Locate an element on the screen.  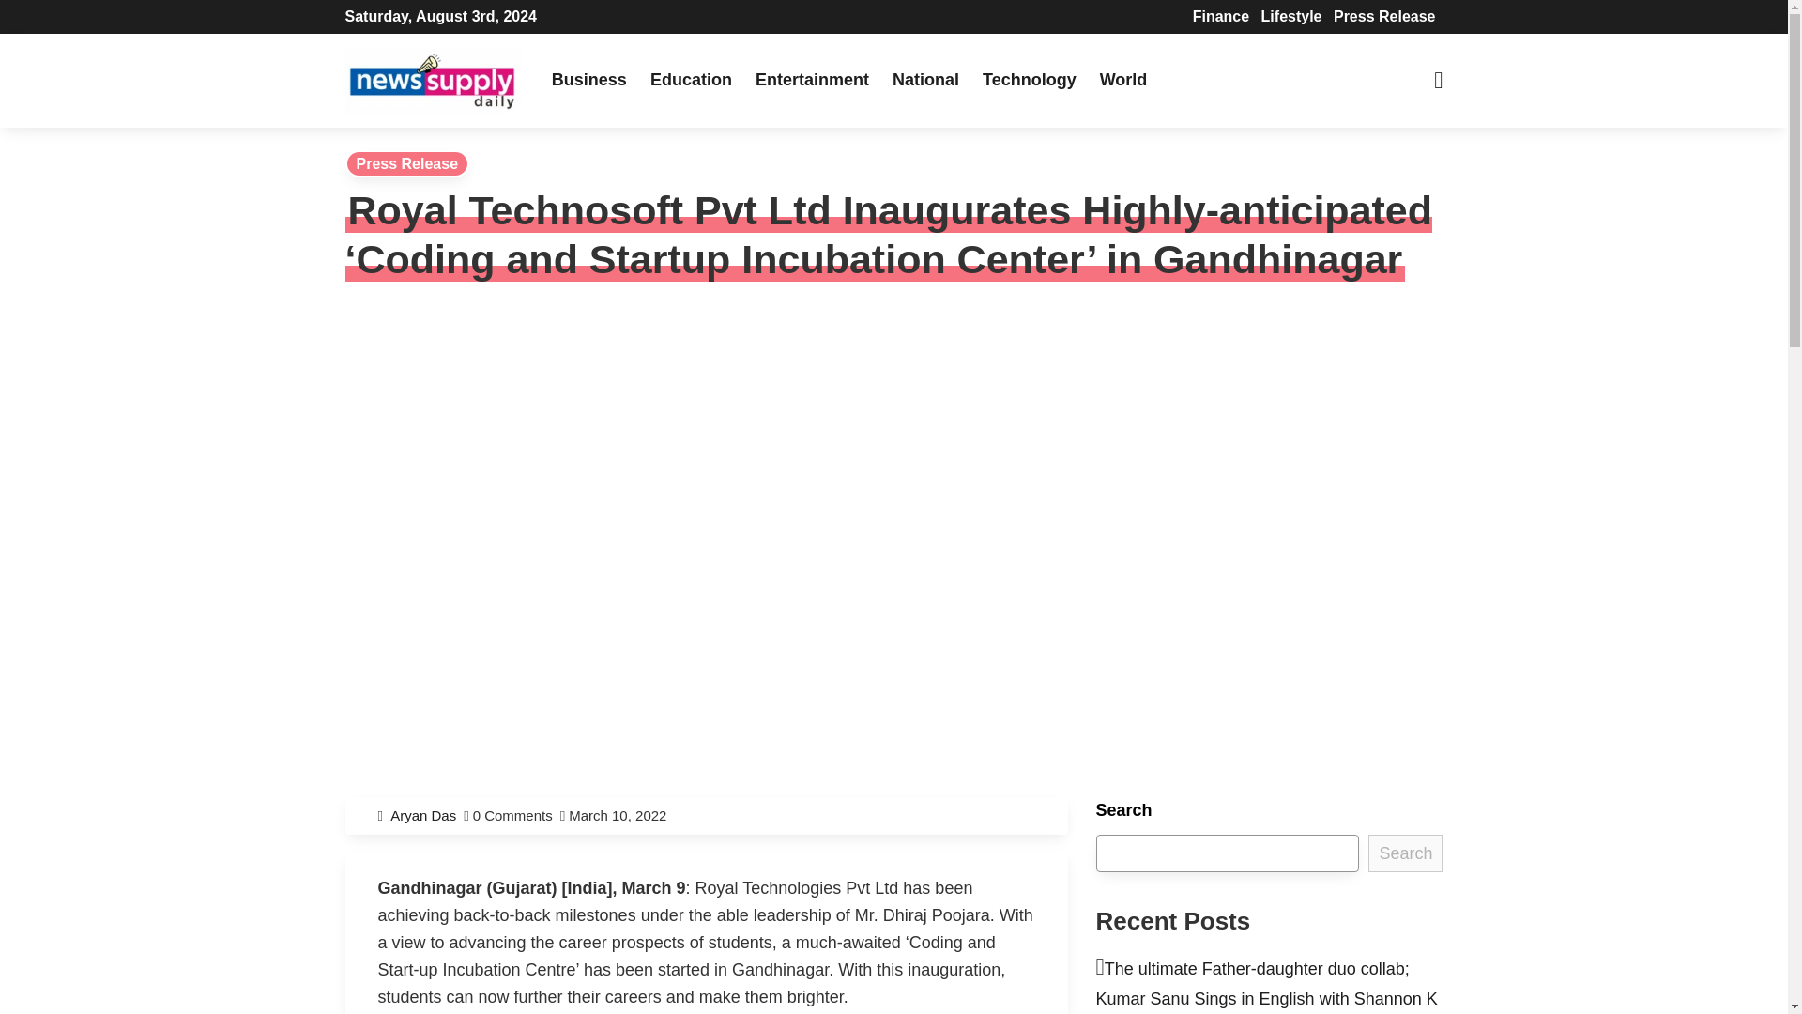
Lifestyle is located at coordinates (1291, 15).